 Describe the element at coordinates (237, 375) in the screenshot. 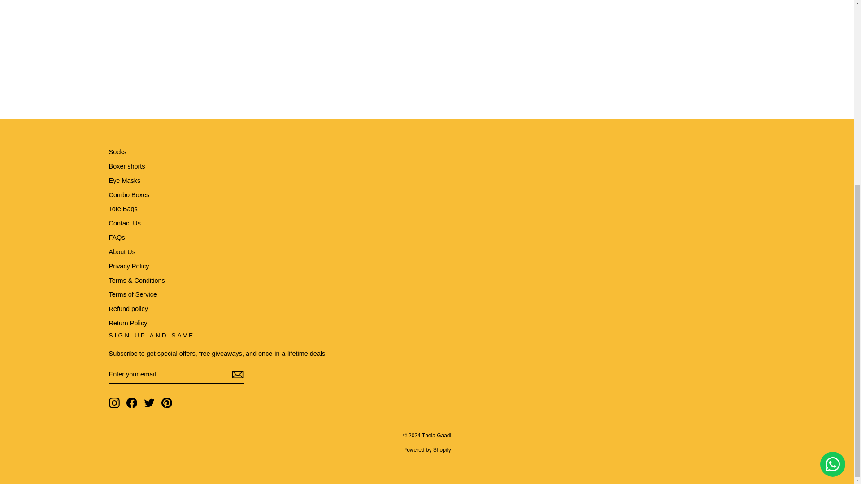

I see `icon-email` at that location.